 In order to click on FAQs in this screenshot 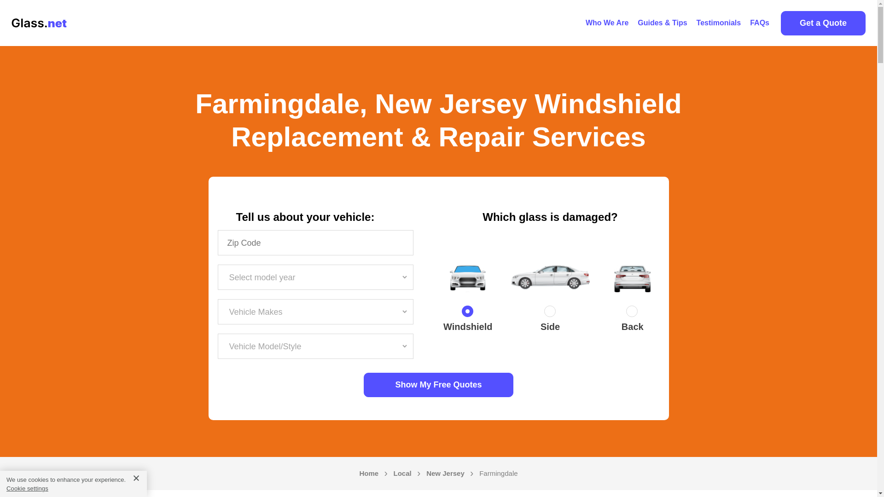, I will do `click(760, 23)`.